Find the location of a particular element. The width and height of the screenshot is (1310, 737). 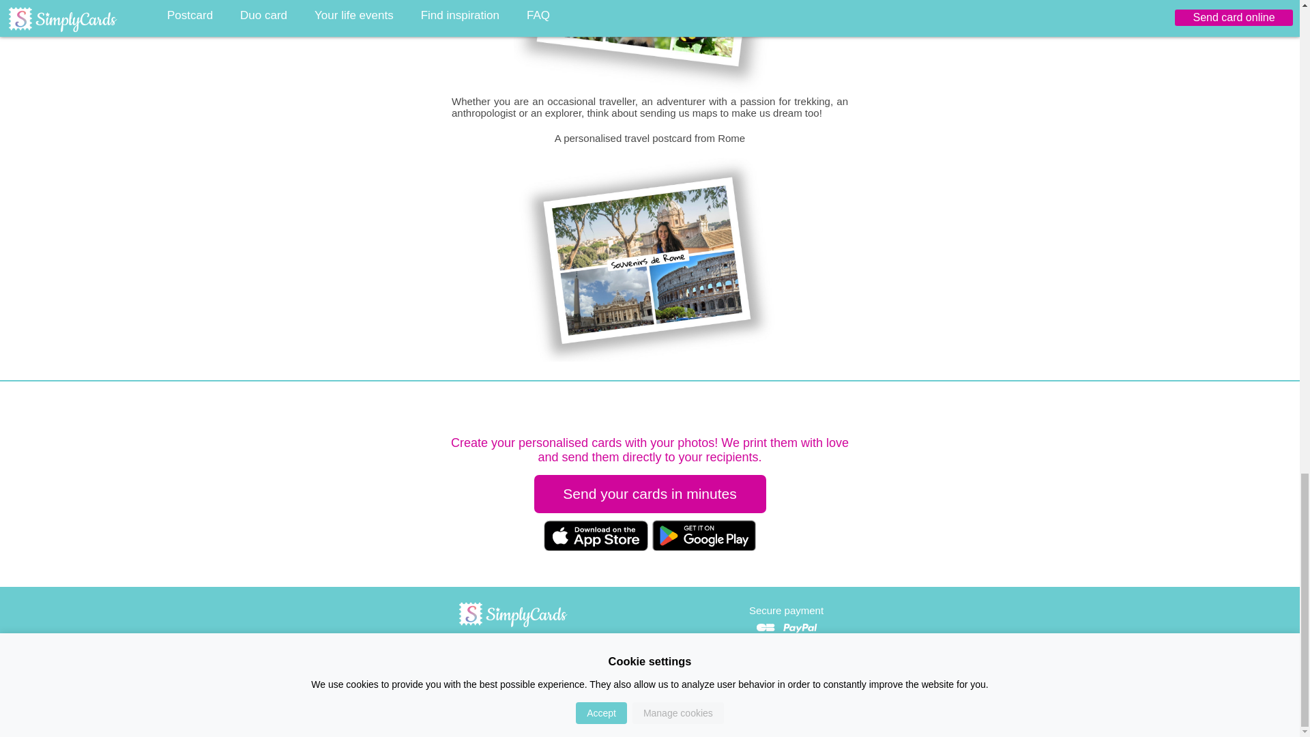

SimplyCards is located at coordinates (513, 625).